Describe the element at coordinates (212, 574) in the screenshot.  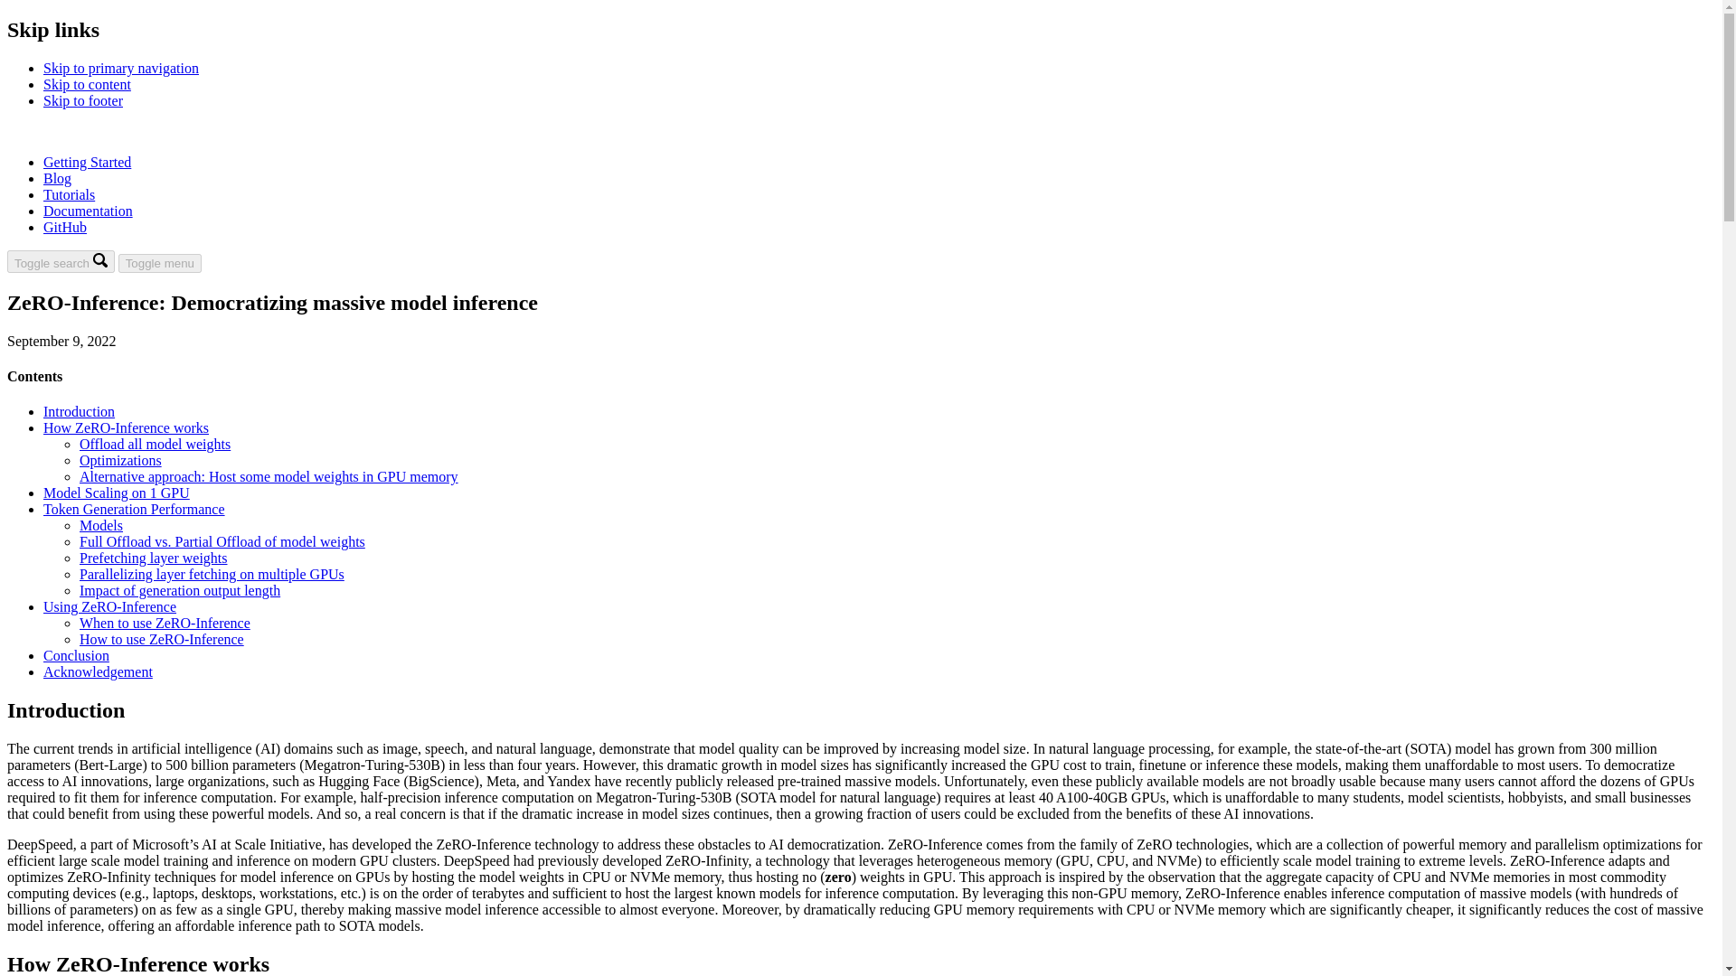
I see `Parallelizing layer fetching on multiple GPUs` at that location.